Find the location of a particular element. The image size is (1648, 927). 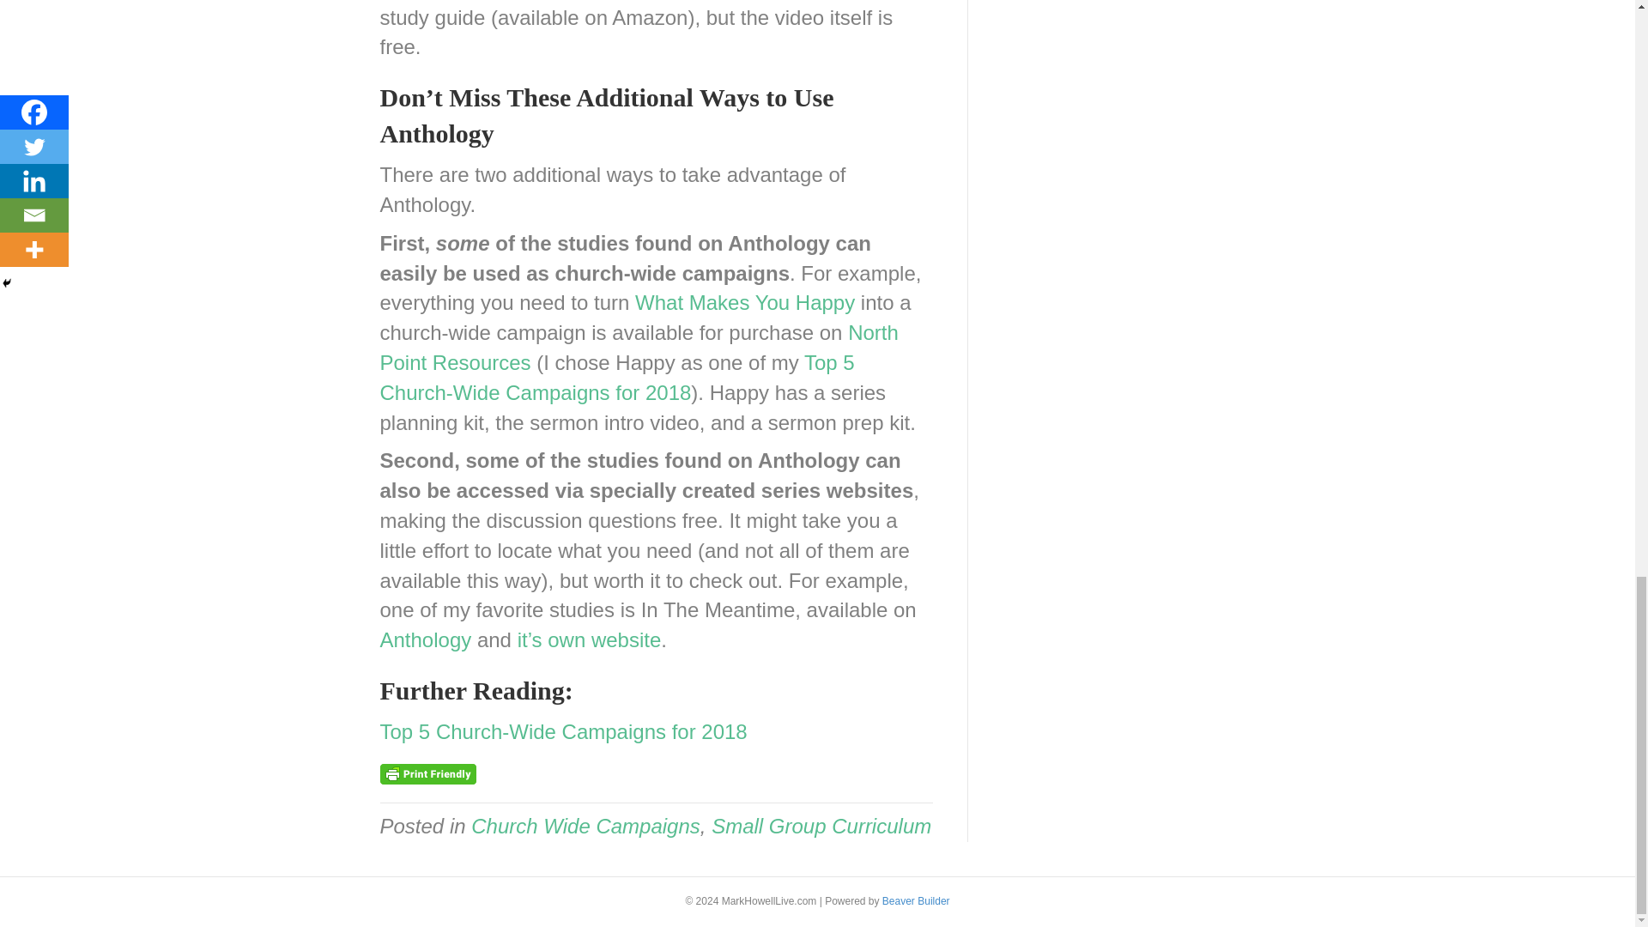

North Point Resources is located at coordinates (639, 347).